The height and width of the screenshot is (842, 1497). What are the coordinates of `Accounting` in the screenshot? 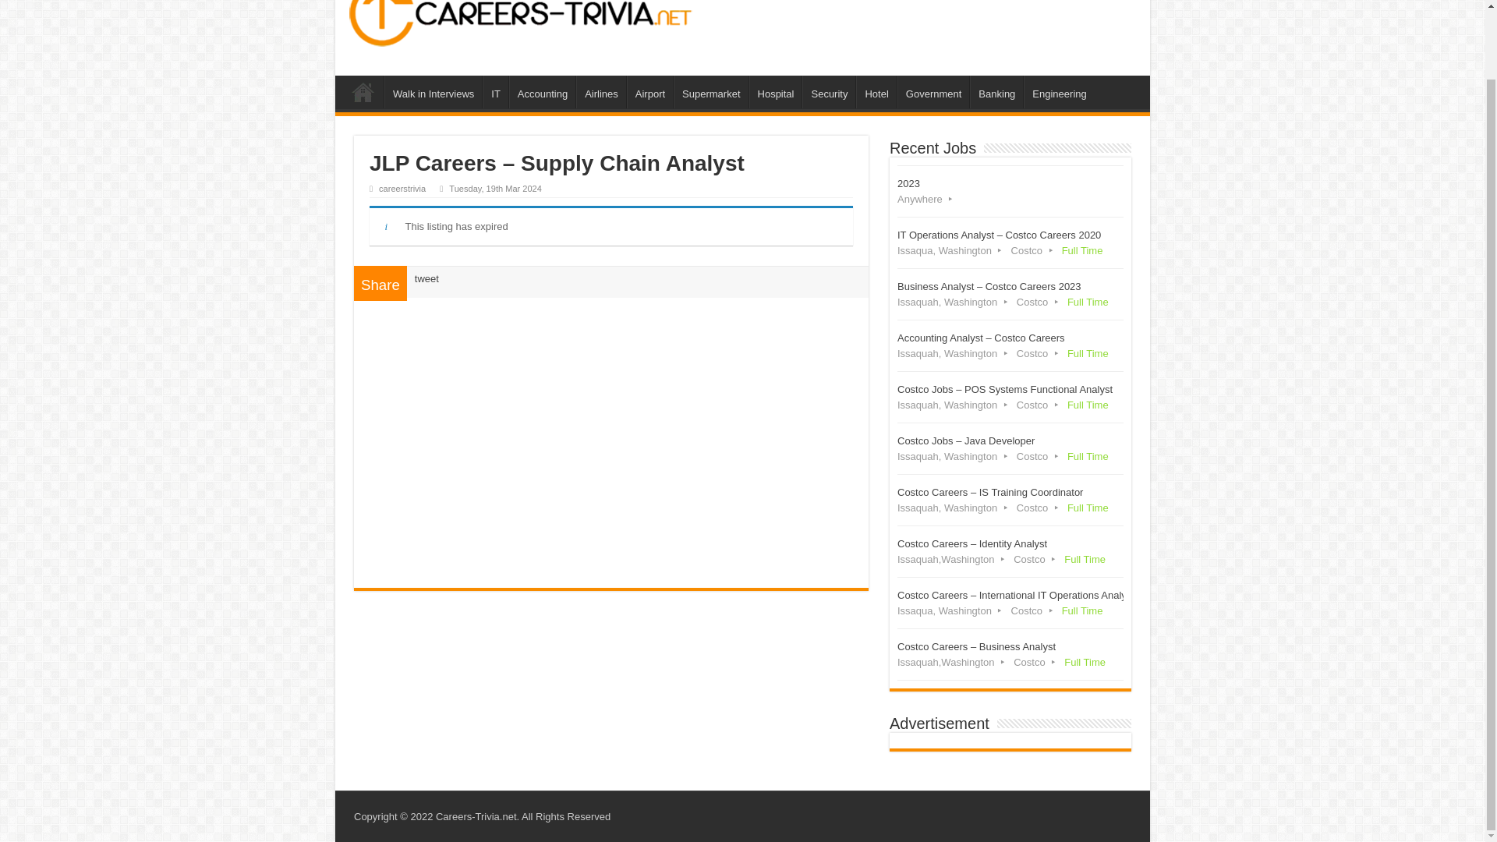 It's located at (541, 92).